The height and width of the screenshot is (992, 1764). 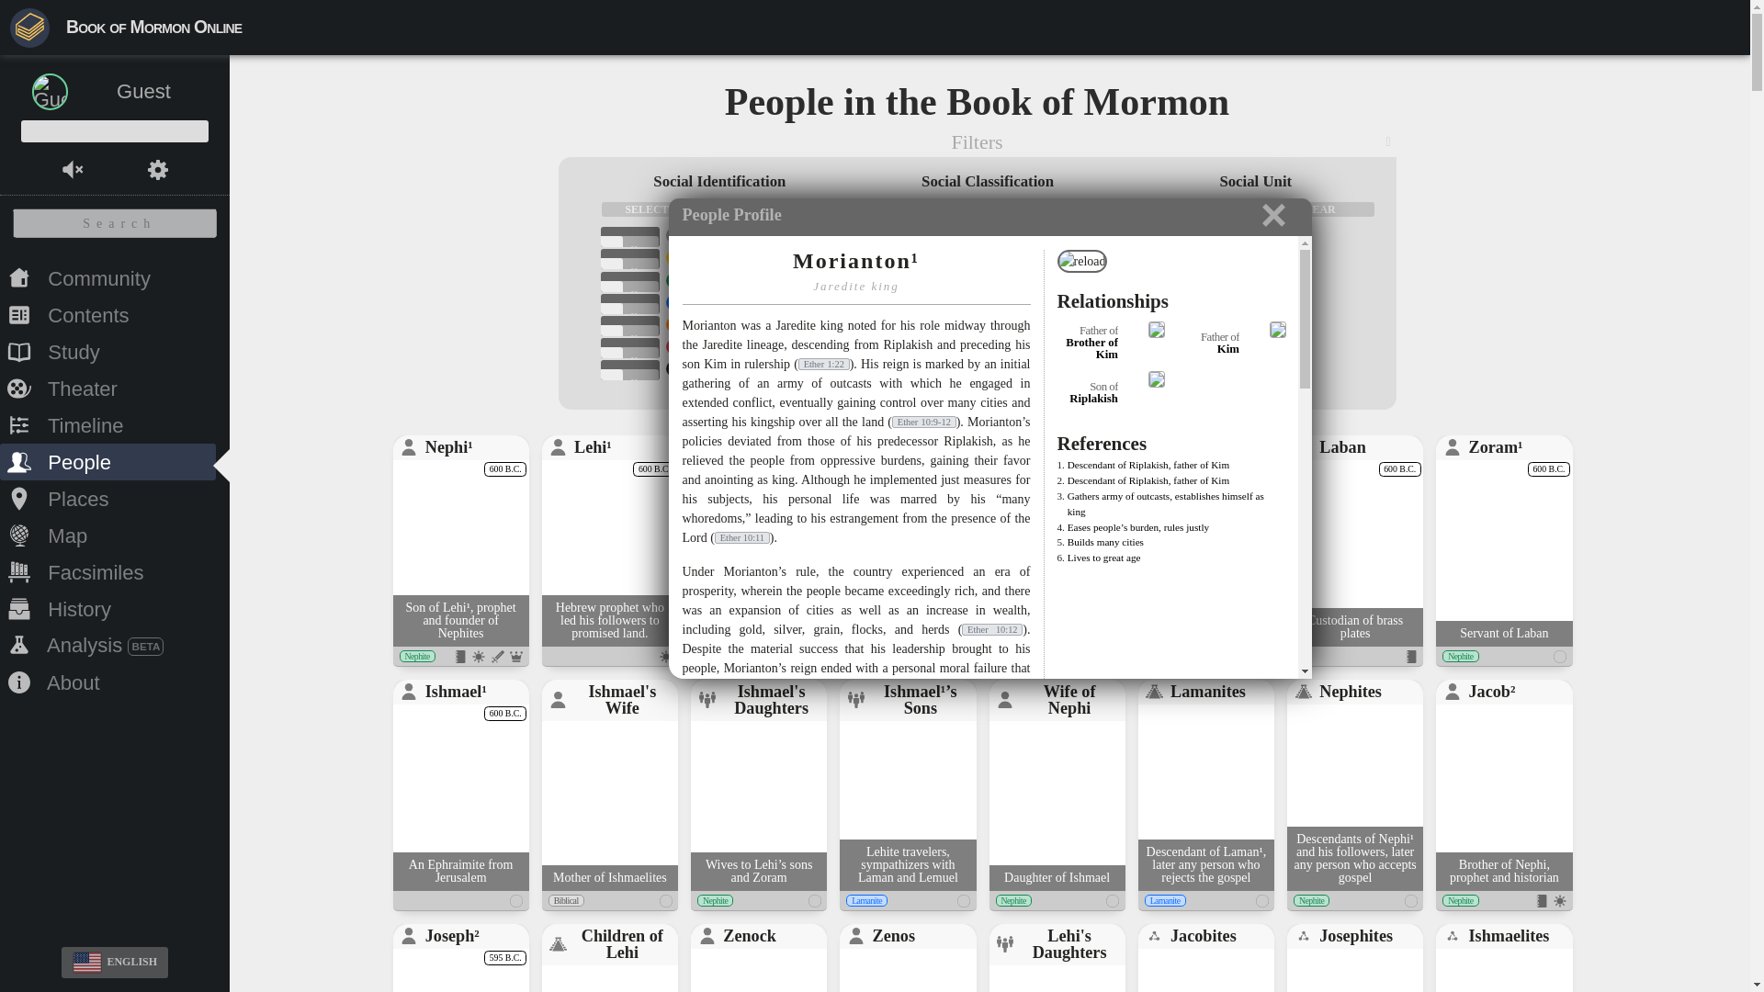 What do you see at coordinates (107, 498) in the screenshot?
I see `Places` at bounding box center [107, 498].